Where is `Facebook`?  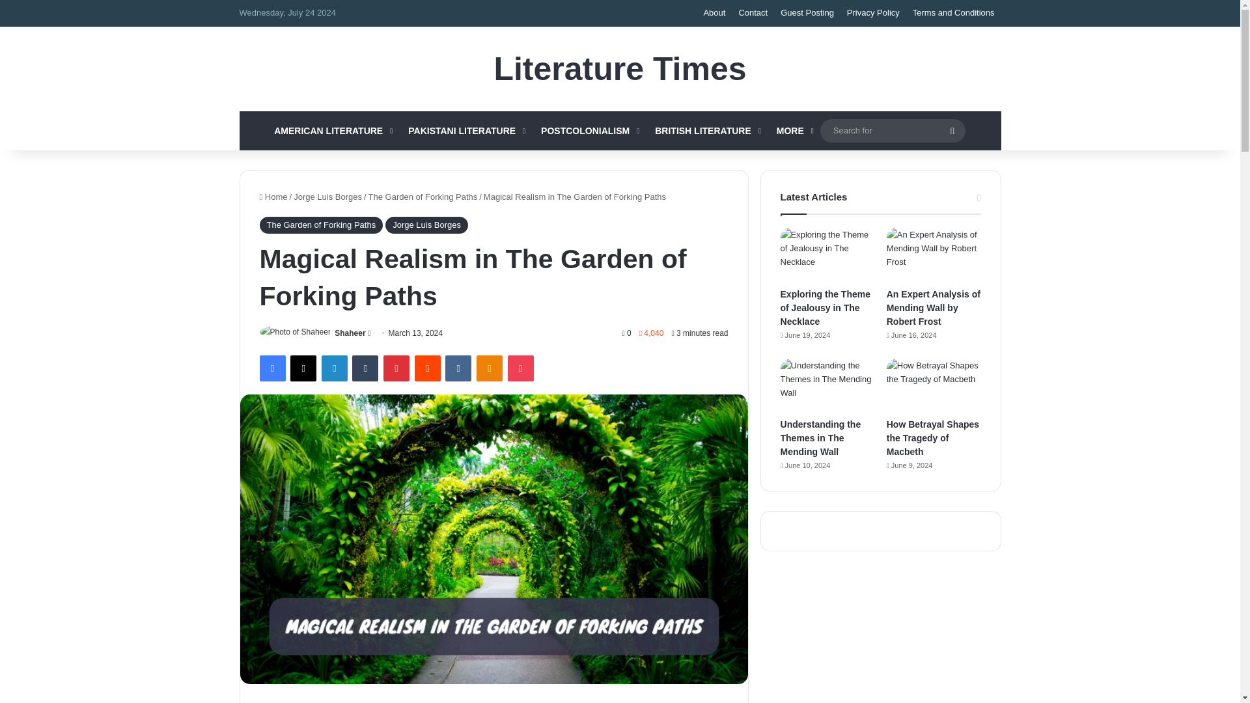 Facebook is located at coordinates (271, 368).